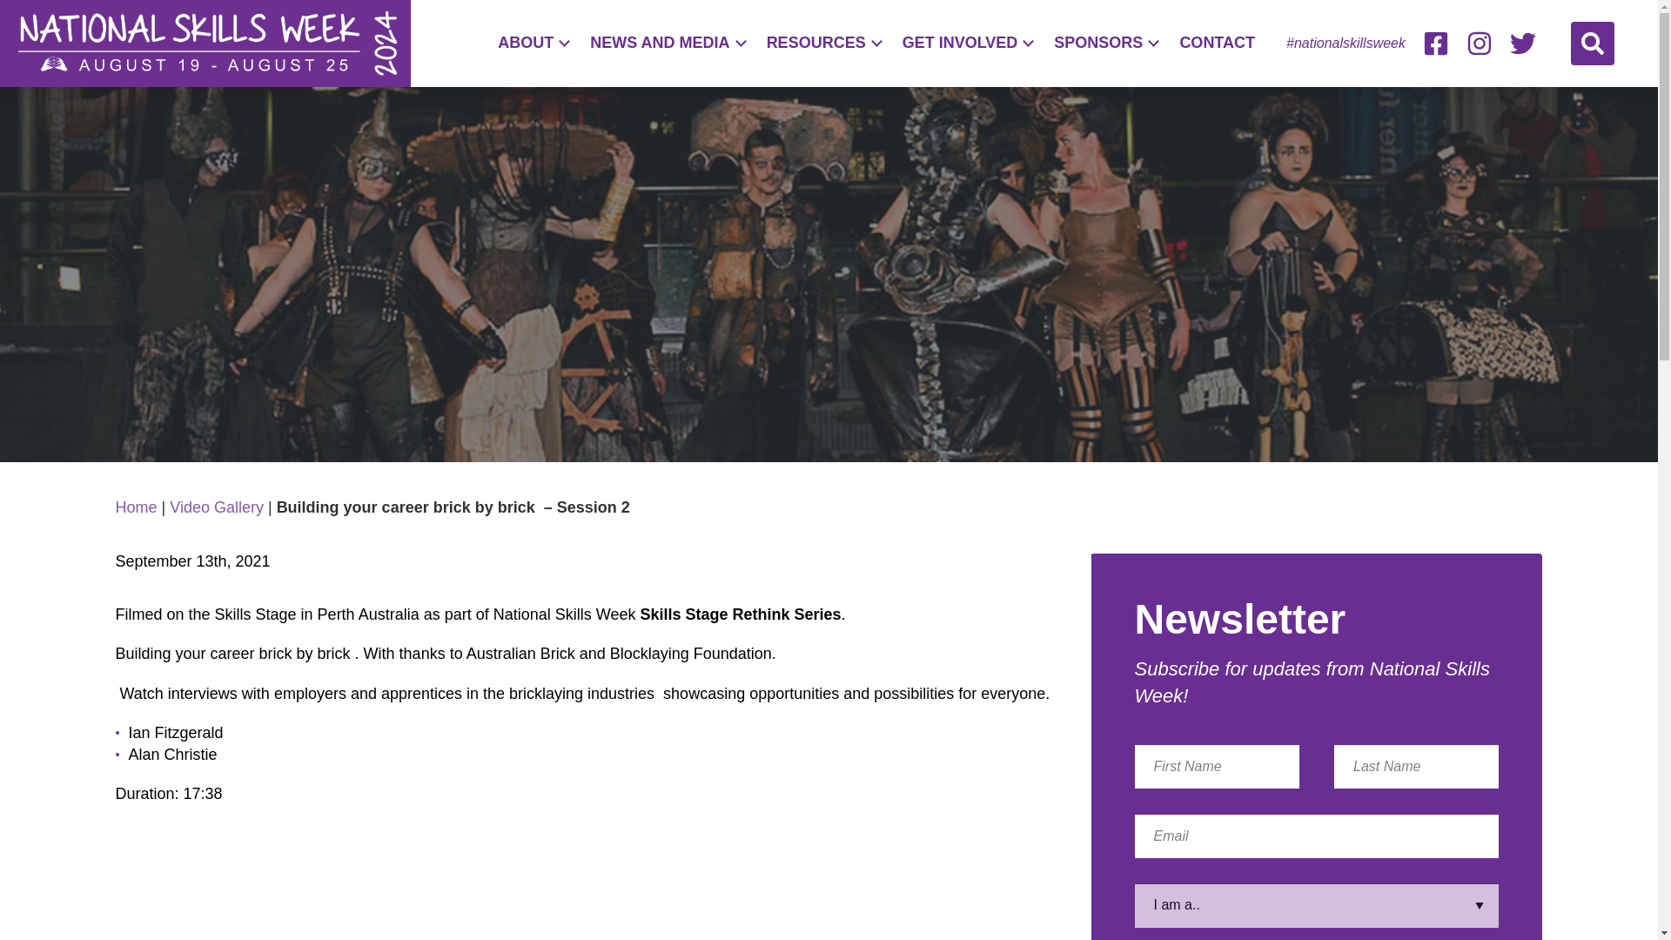 The width and height of the screenshot is (1671, 940). I want to click on Facebook, so click(1436, 43).